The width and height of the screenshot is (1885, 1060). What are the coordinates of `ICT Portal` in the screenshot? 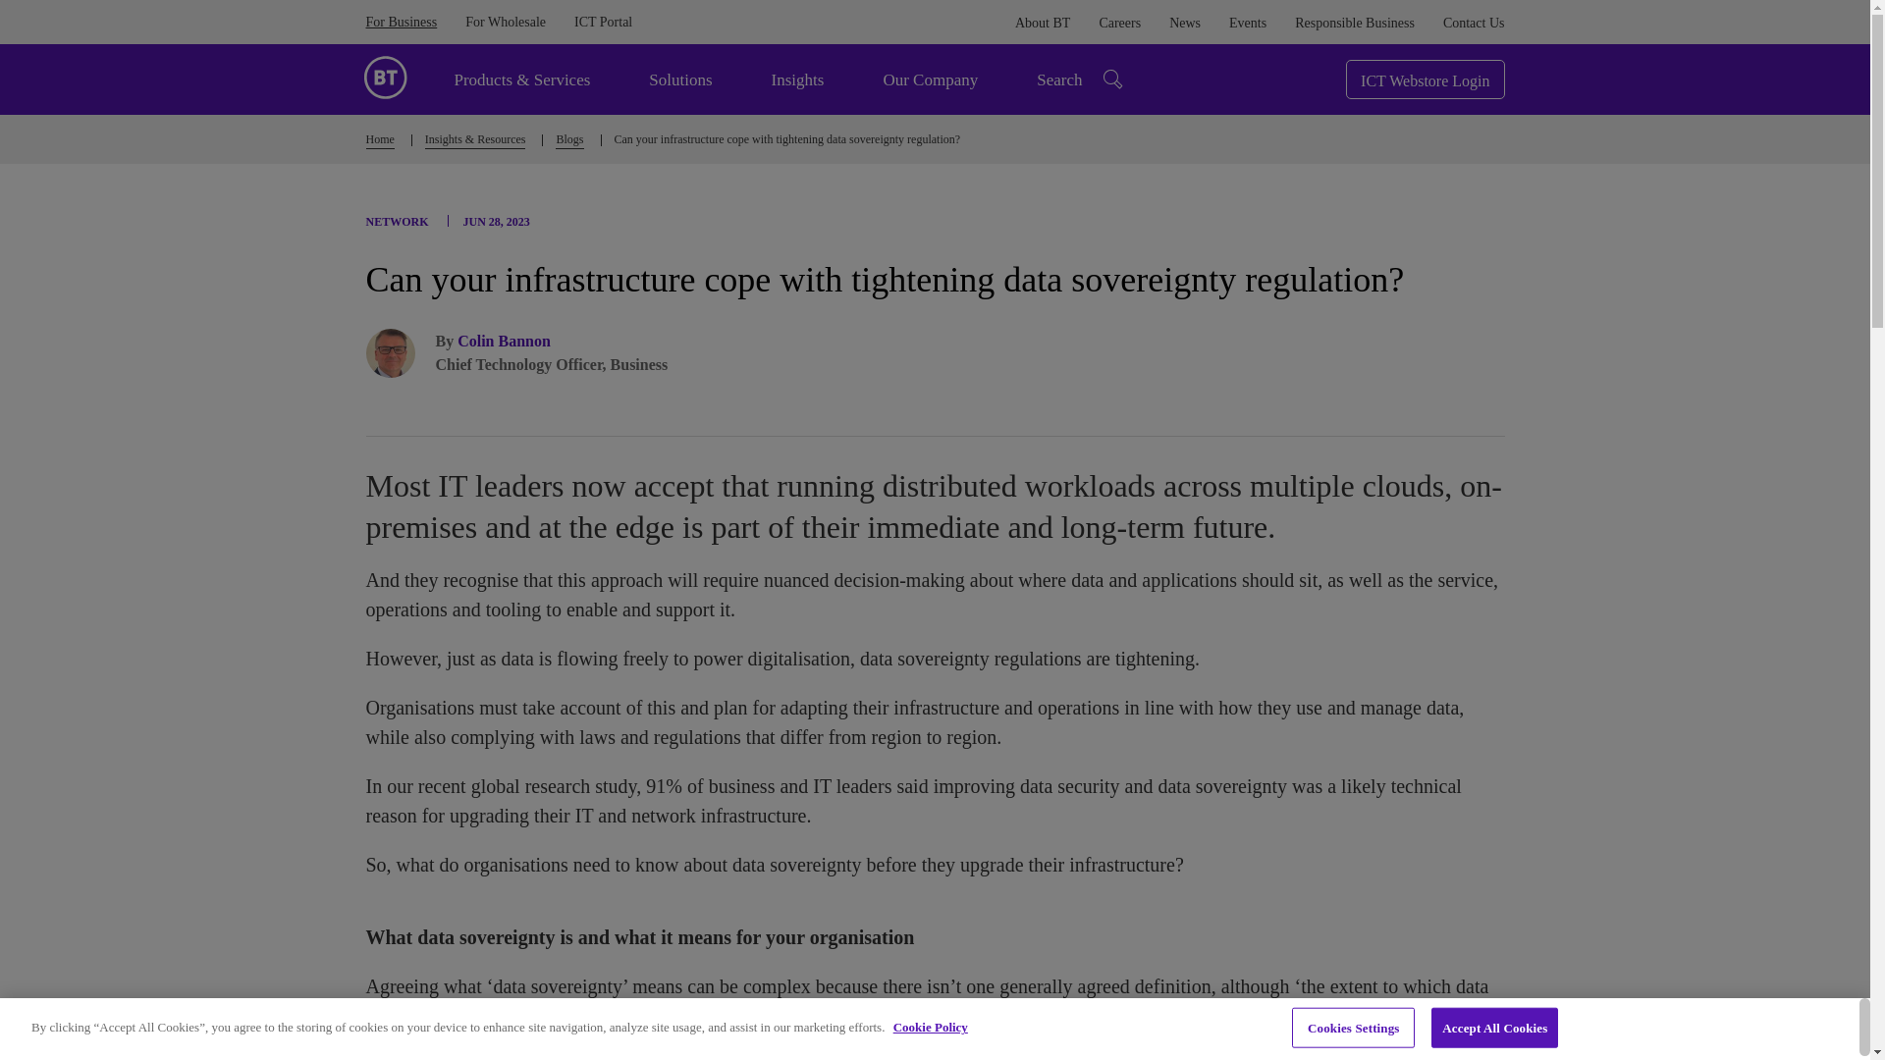 It's located at (603, 22).